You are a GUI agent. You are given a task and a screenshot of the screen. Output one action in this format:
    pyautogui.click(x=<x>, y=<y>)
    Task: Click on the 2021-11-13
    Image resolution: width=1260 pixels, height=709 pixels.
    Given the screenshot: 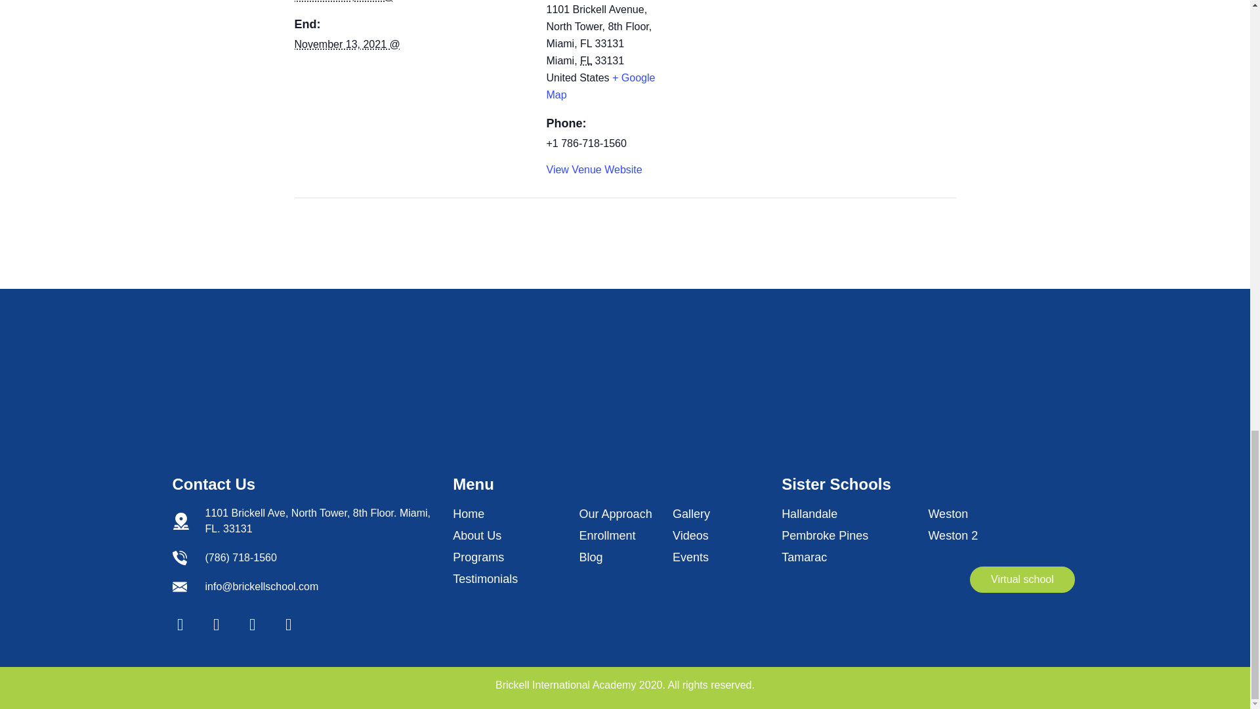 What is the action you would take?
    pyautogui.click(x=346, y=44)
    